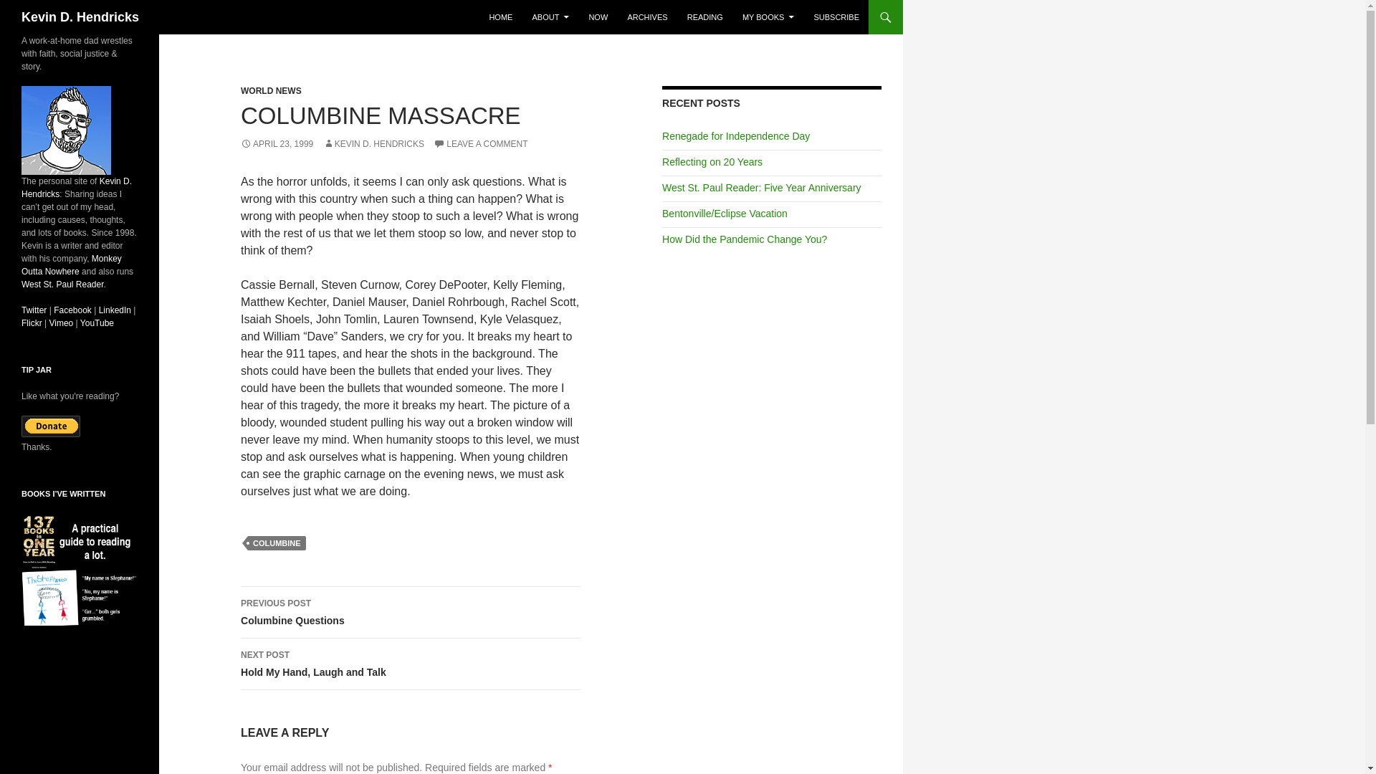 The image size is (1376, 774). Describe the element at coordinates (646, 17) in the screenshot. I see `ARCHIVES` at that location.